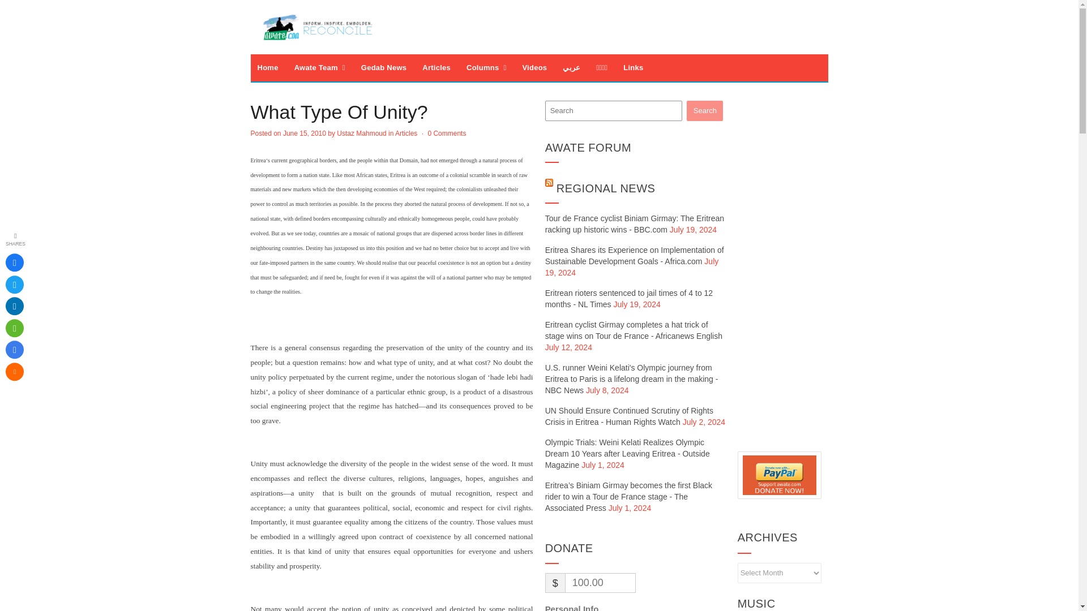 The height and width of the screenshot is (611, 1087). What do you see at coordinates (384, 68) in the screenshot?
I see `Gedab News` at bounding box center [384, 68].